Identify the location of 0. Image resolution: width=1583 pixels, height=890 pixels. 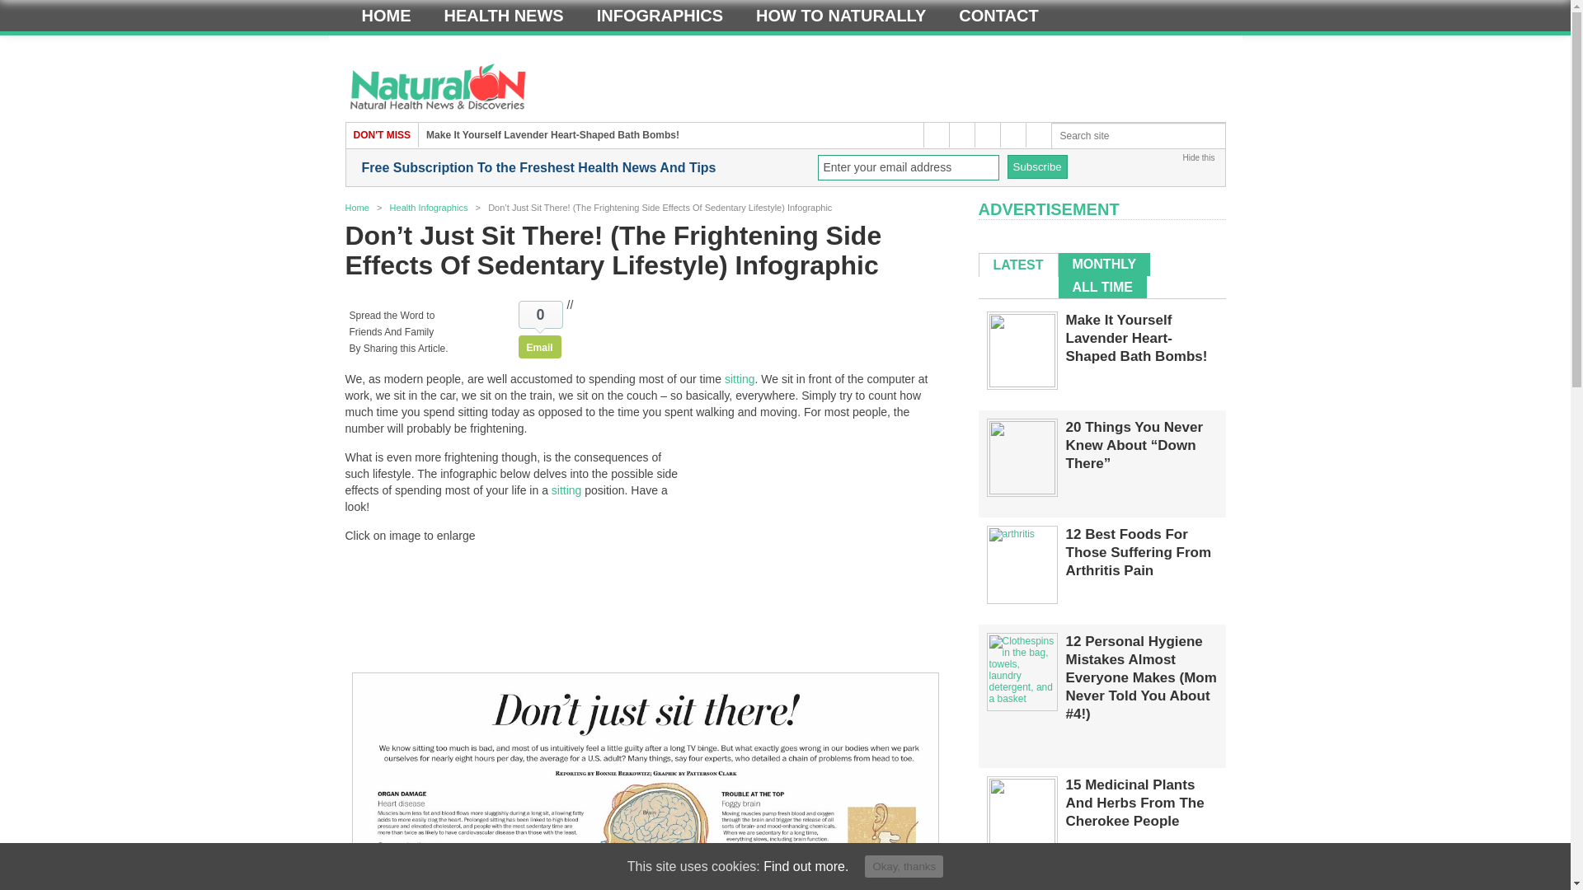
(541, 315).